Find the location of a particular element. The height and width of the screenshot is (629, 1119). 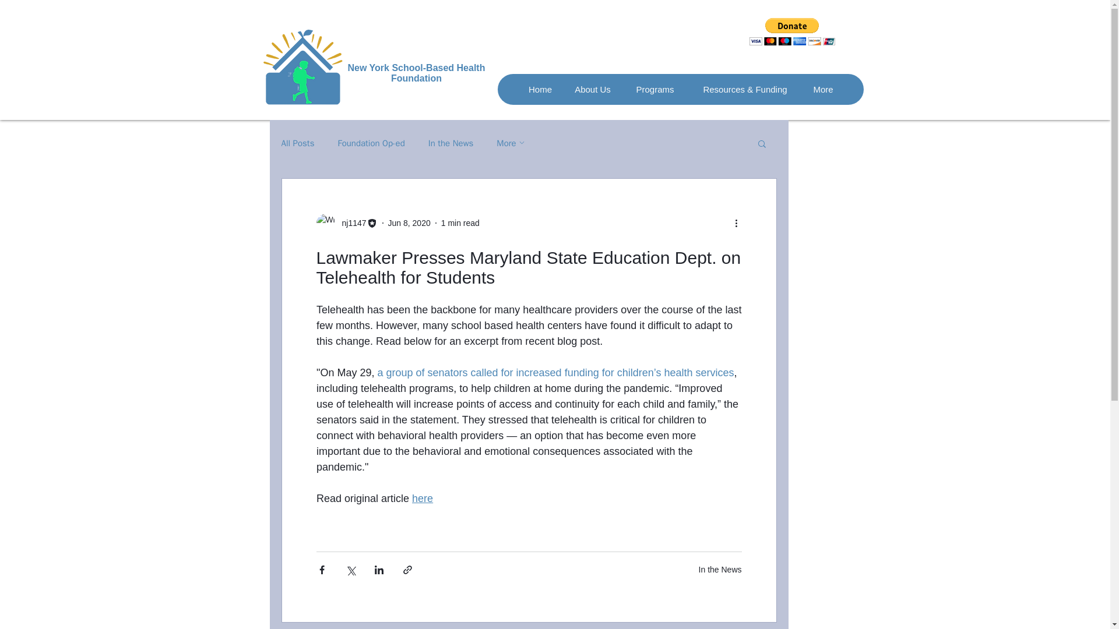

nj1147 is located at coordinates (350, 222).